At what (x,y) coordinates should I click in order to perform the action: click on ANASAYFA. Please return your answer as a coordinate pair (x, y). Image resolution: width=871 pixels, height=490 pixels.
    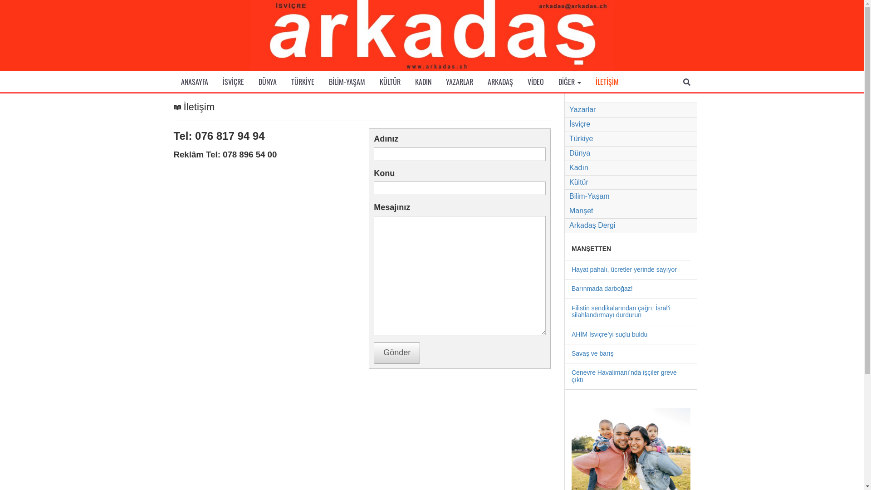
    Looking at the image, I should click on (194, 82).